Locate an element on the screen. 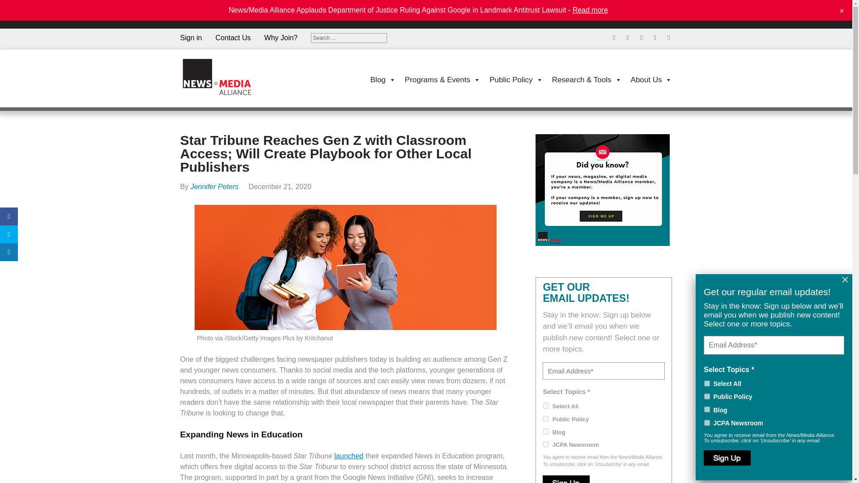 This screenshot has height=483, width=859. Blog is located at coordinates (546, 431).